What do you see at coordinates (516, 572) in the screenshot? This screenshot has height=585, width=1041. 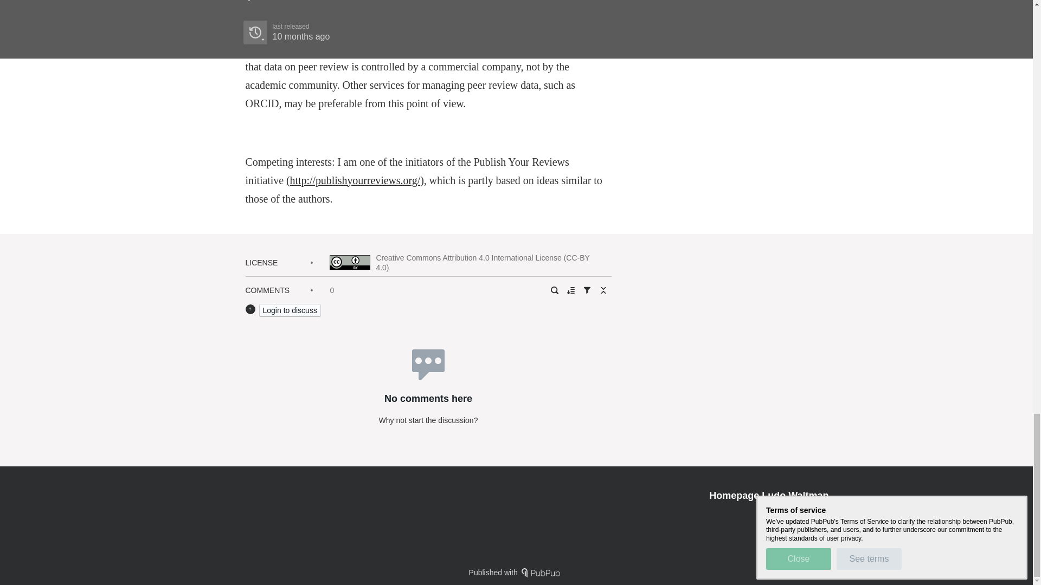 I see `Published with` at bounding box center [516, 572].